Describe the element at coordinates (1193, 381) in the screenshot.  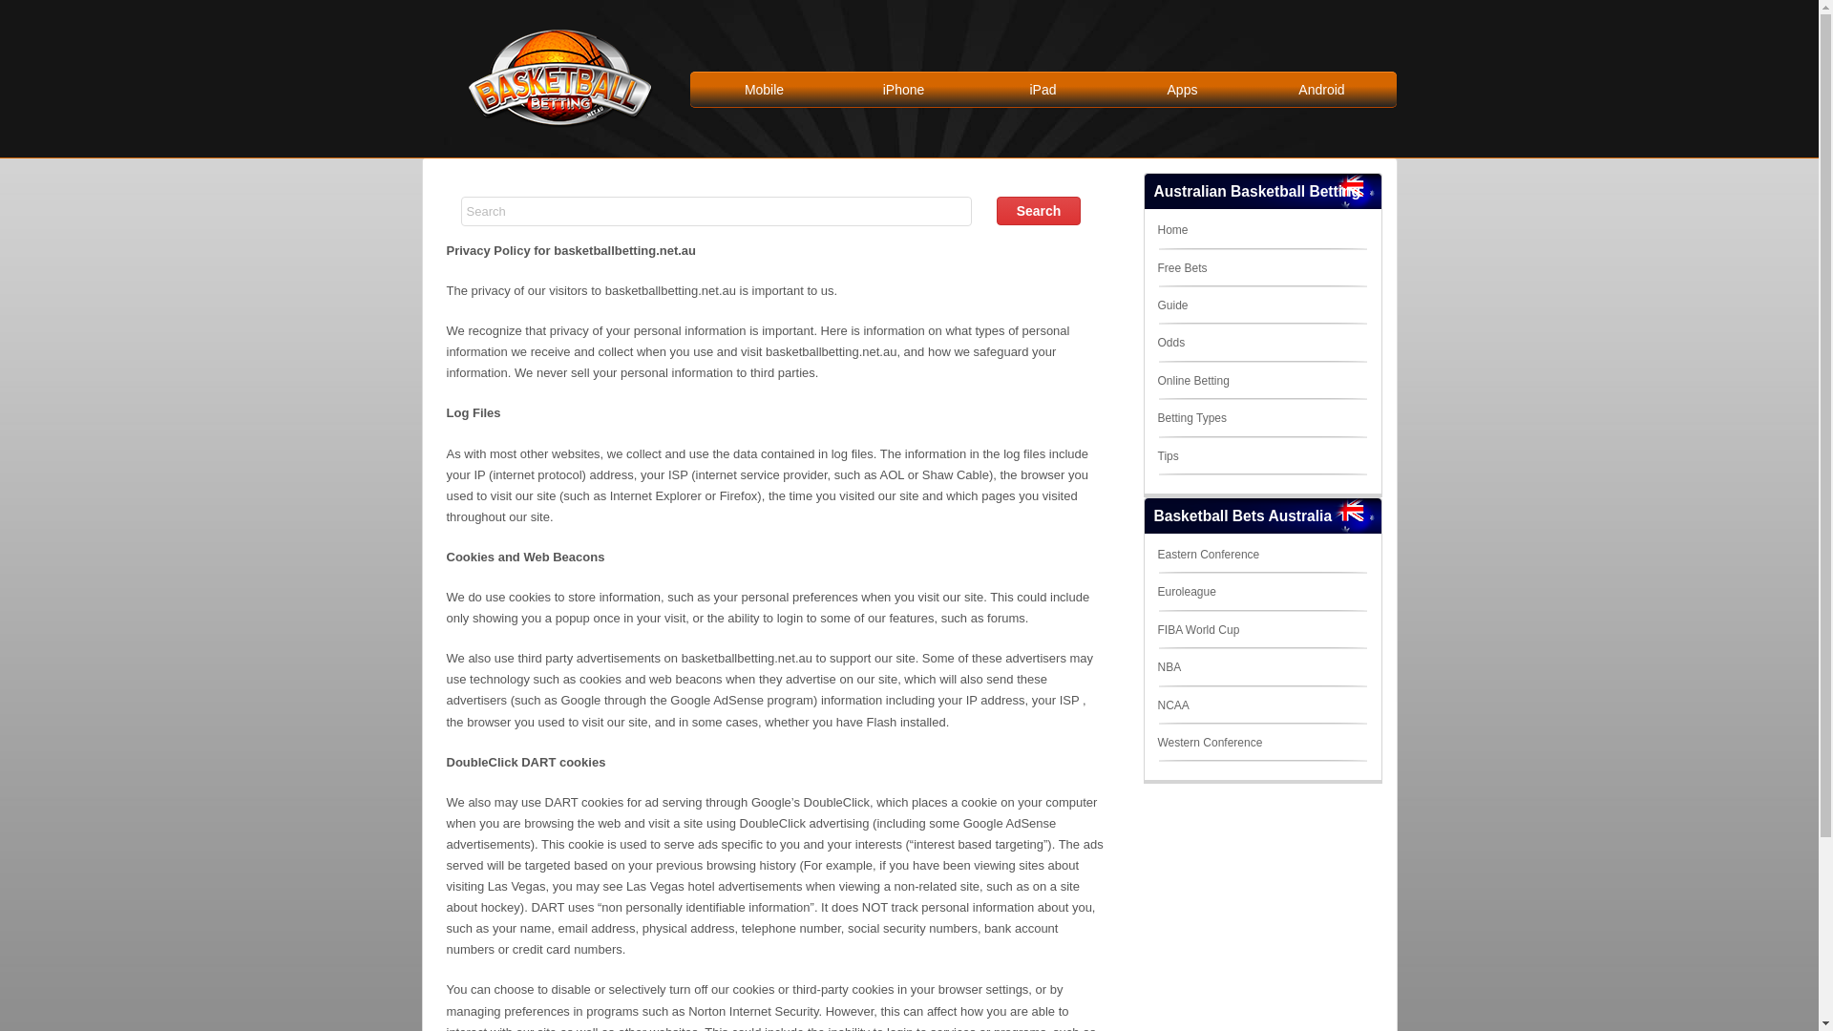
I see `Online Betting` at that location.